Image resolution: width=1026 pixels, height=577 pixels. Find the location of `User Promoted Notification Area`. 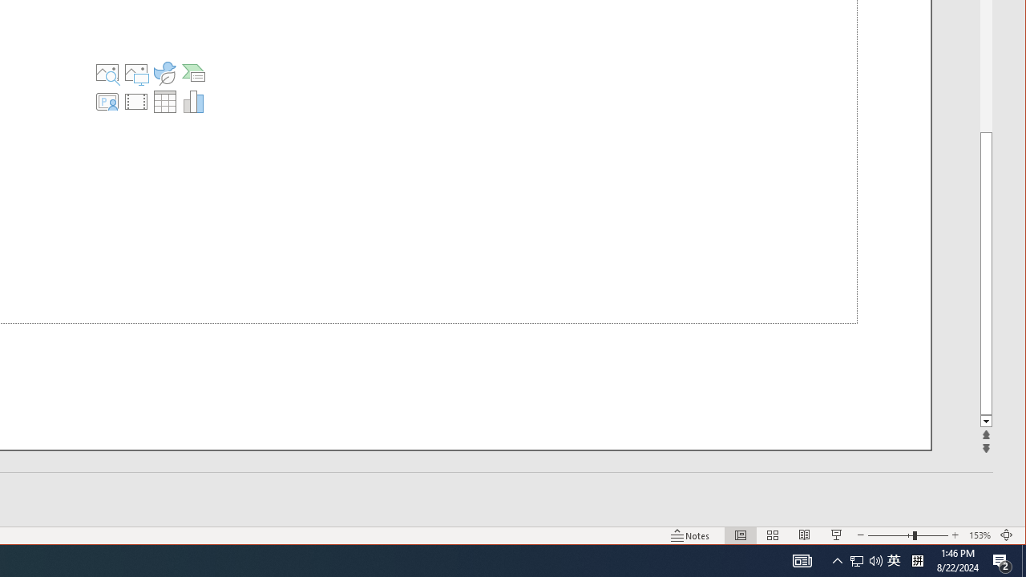

User Promoted Notification Area is located at coordinates (866, 561).